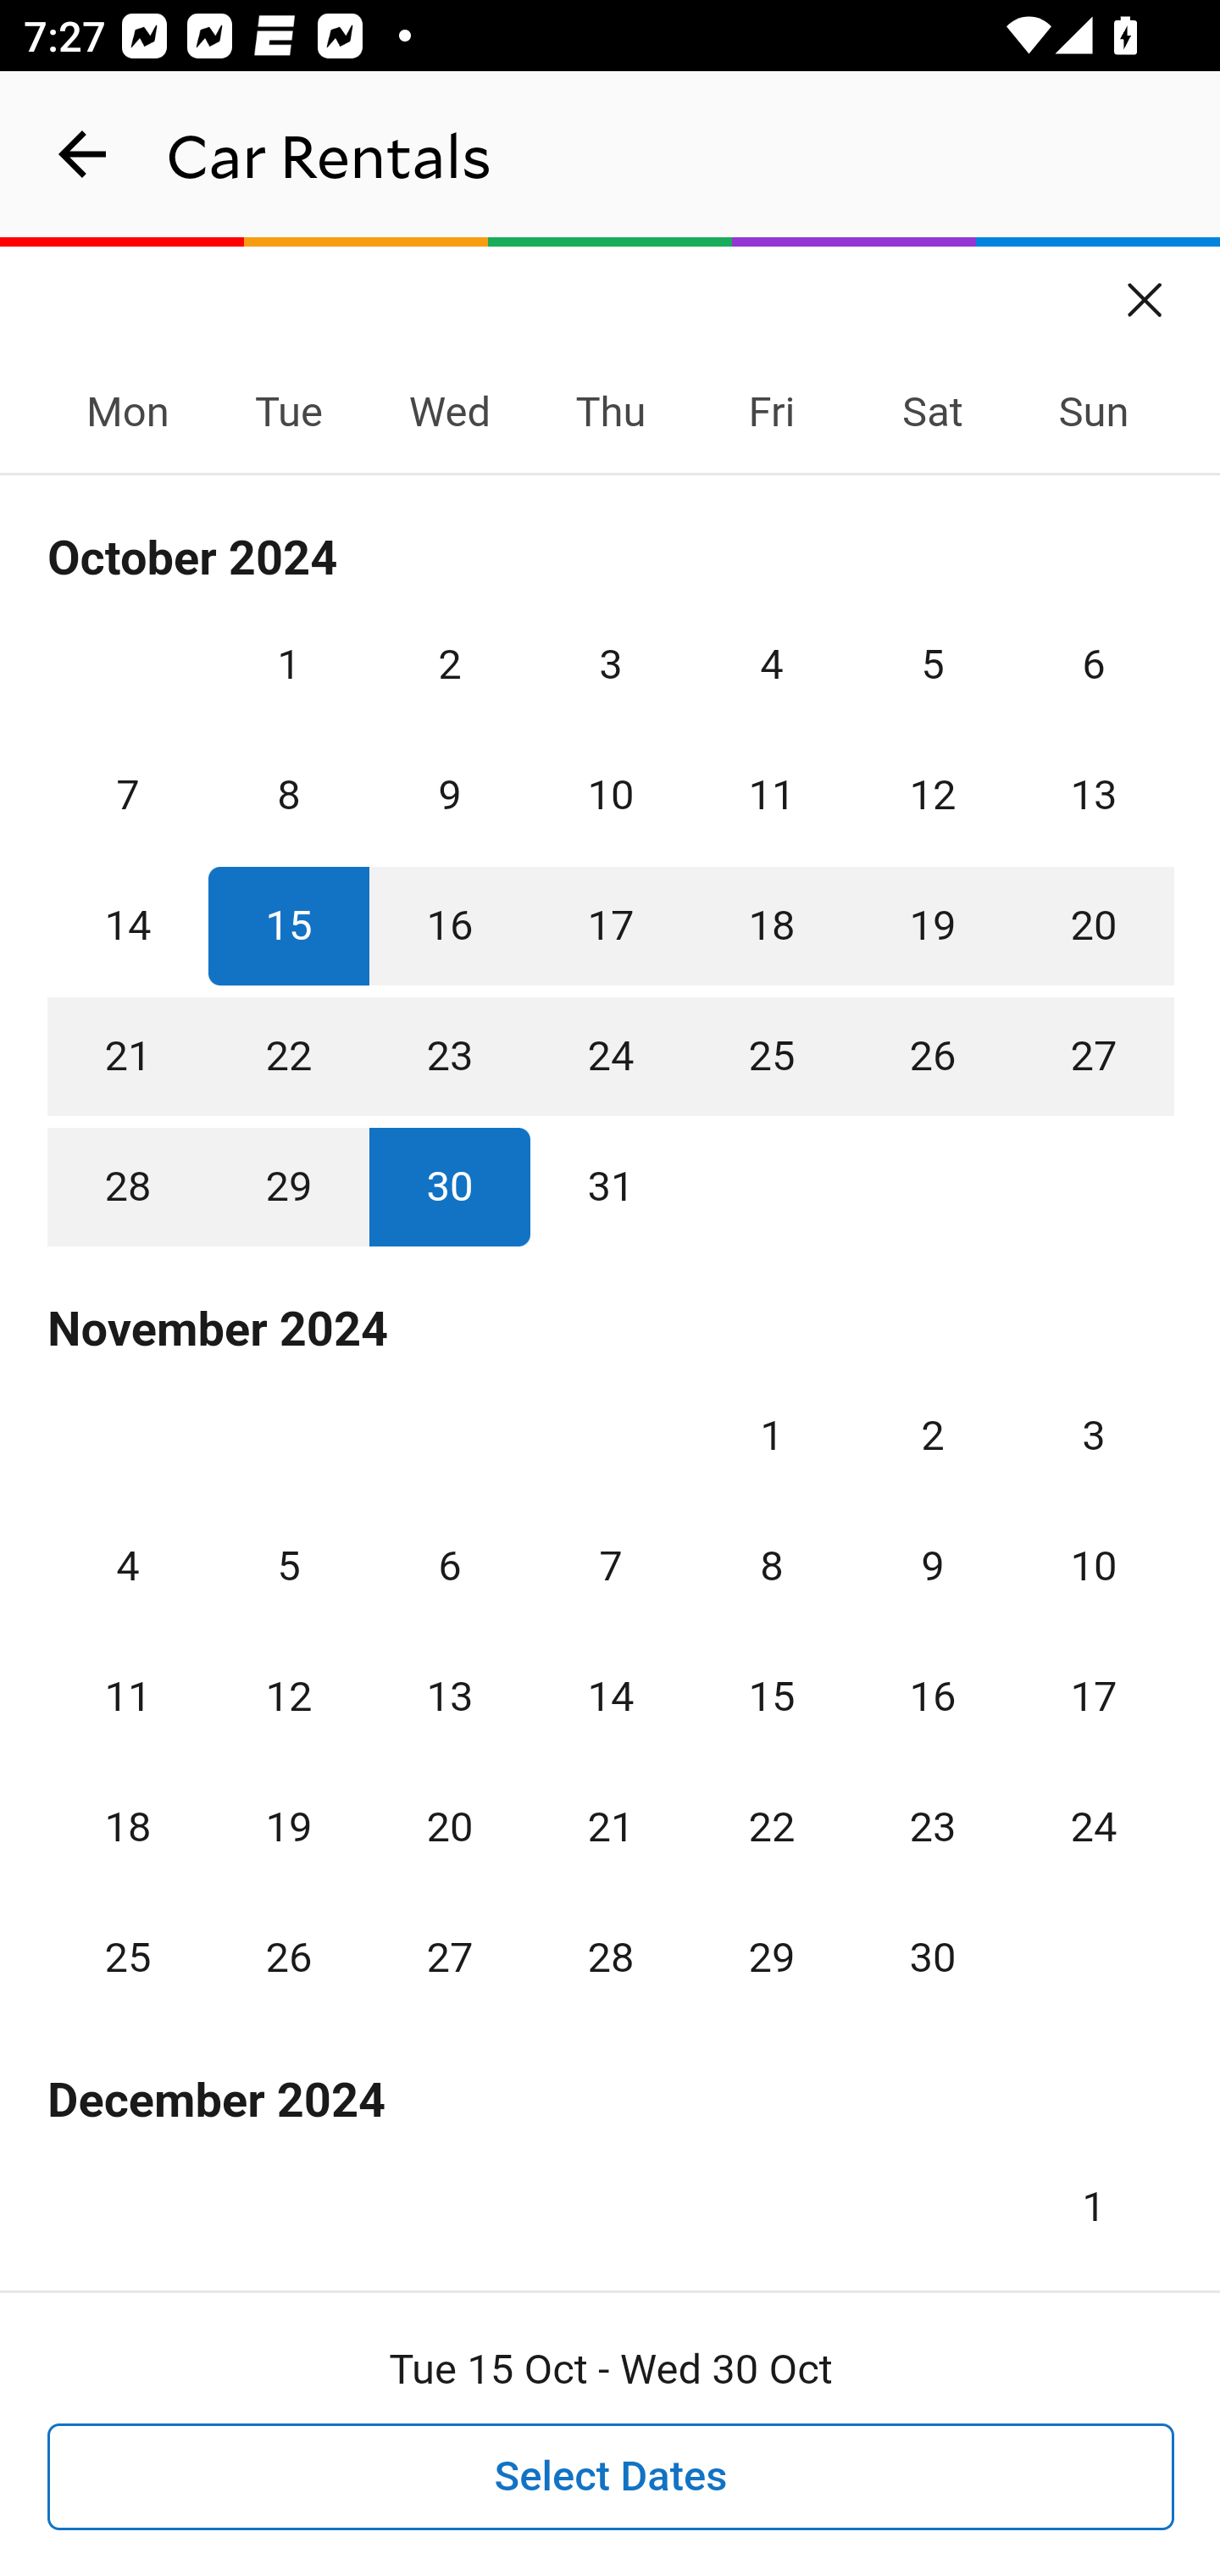  Describe the element at coordinates (288, 1187) in the screenshot. I see `29 October 2024` at that location.